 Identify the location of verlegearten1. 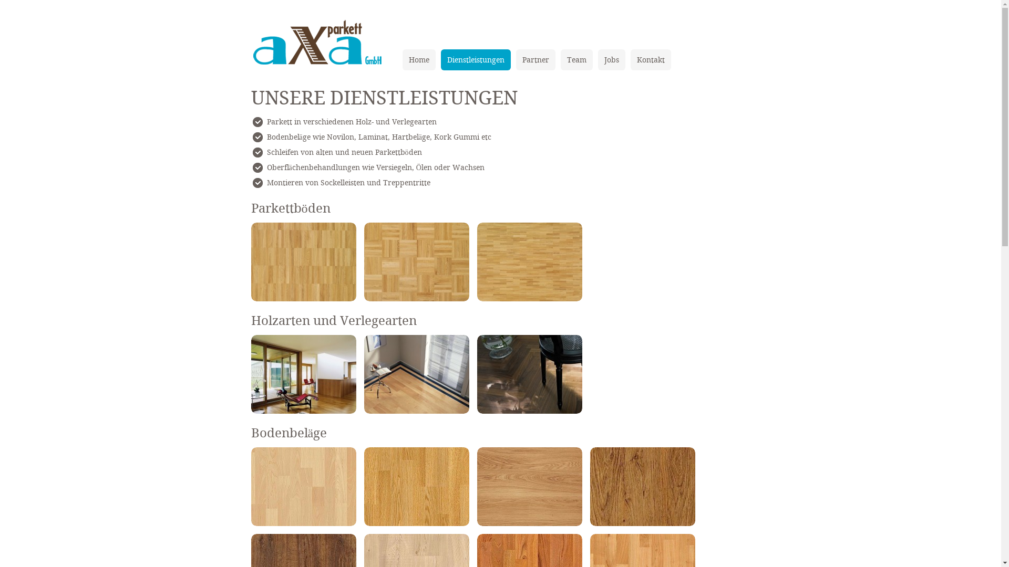
(304, 374).